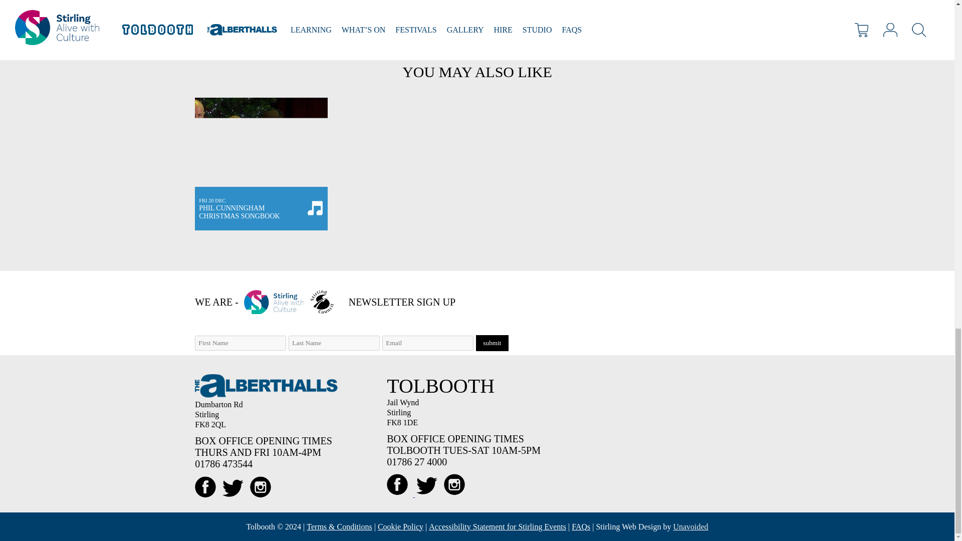 This screenshot has width=962, height=541. Describe the element at coordinates (492, 343) in the screenshot. I see `submit` at that location.